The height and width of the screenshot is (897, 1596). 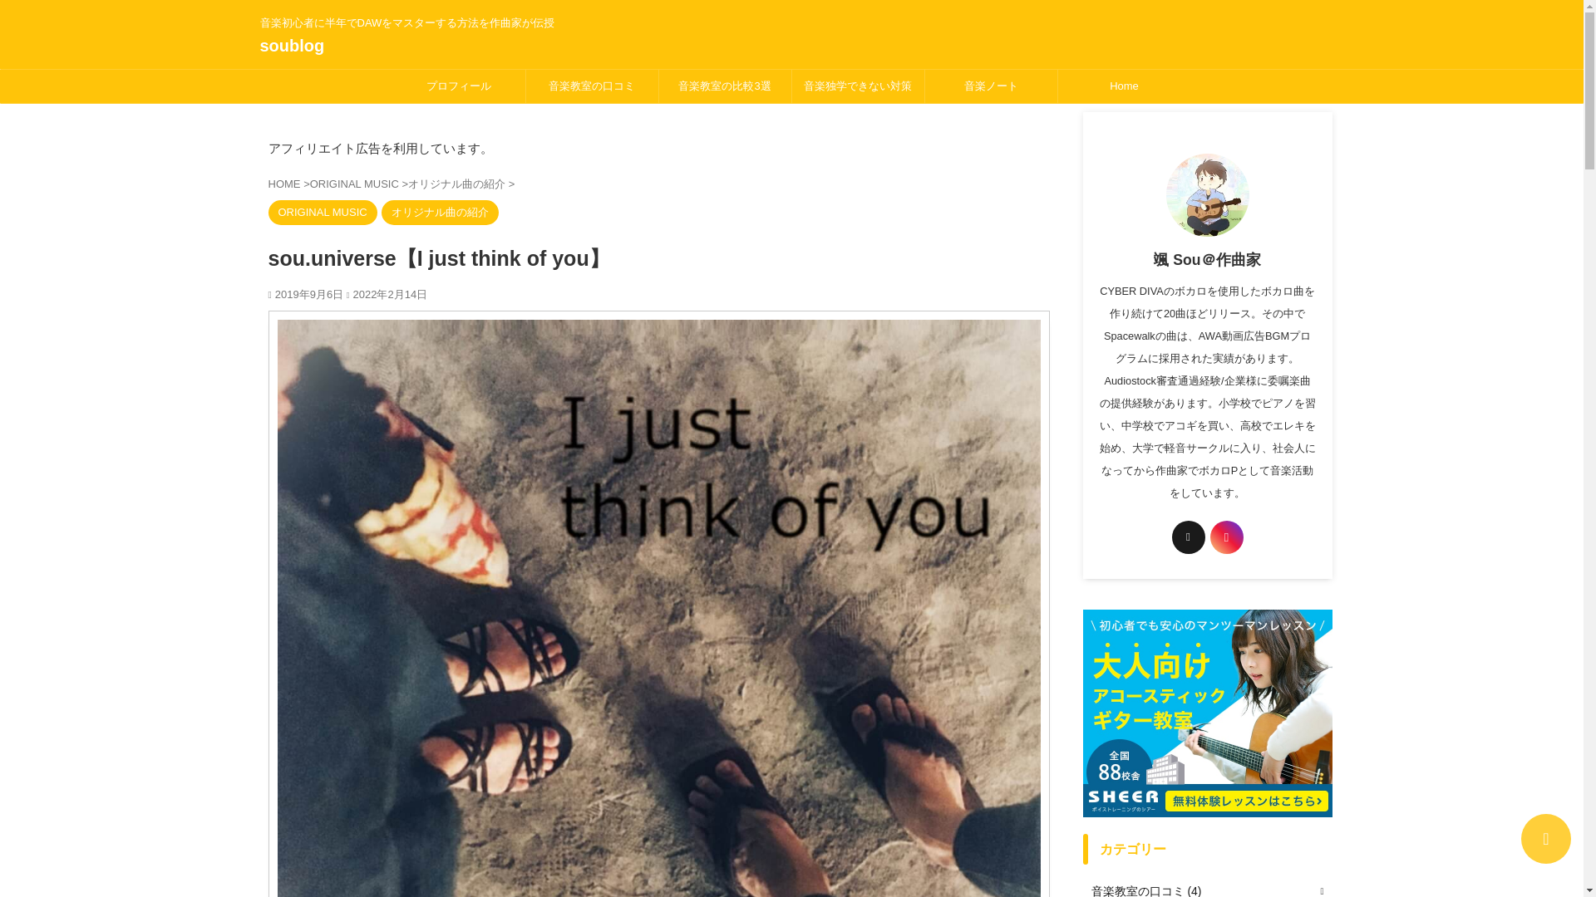 I want to click on HOME, so click(x=285, y=183).